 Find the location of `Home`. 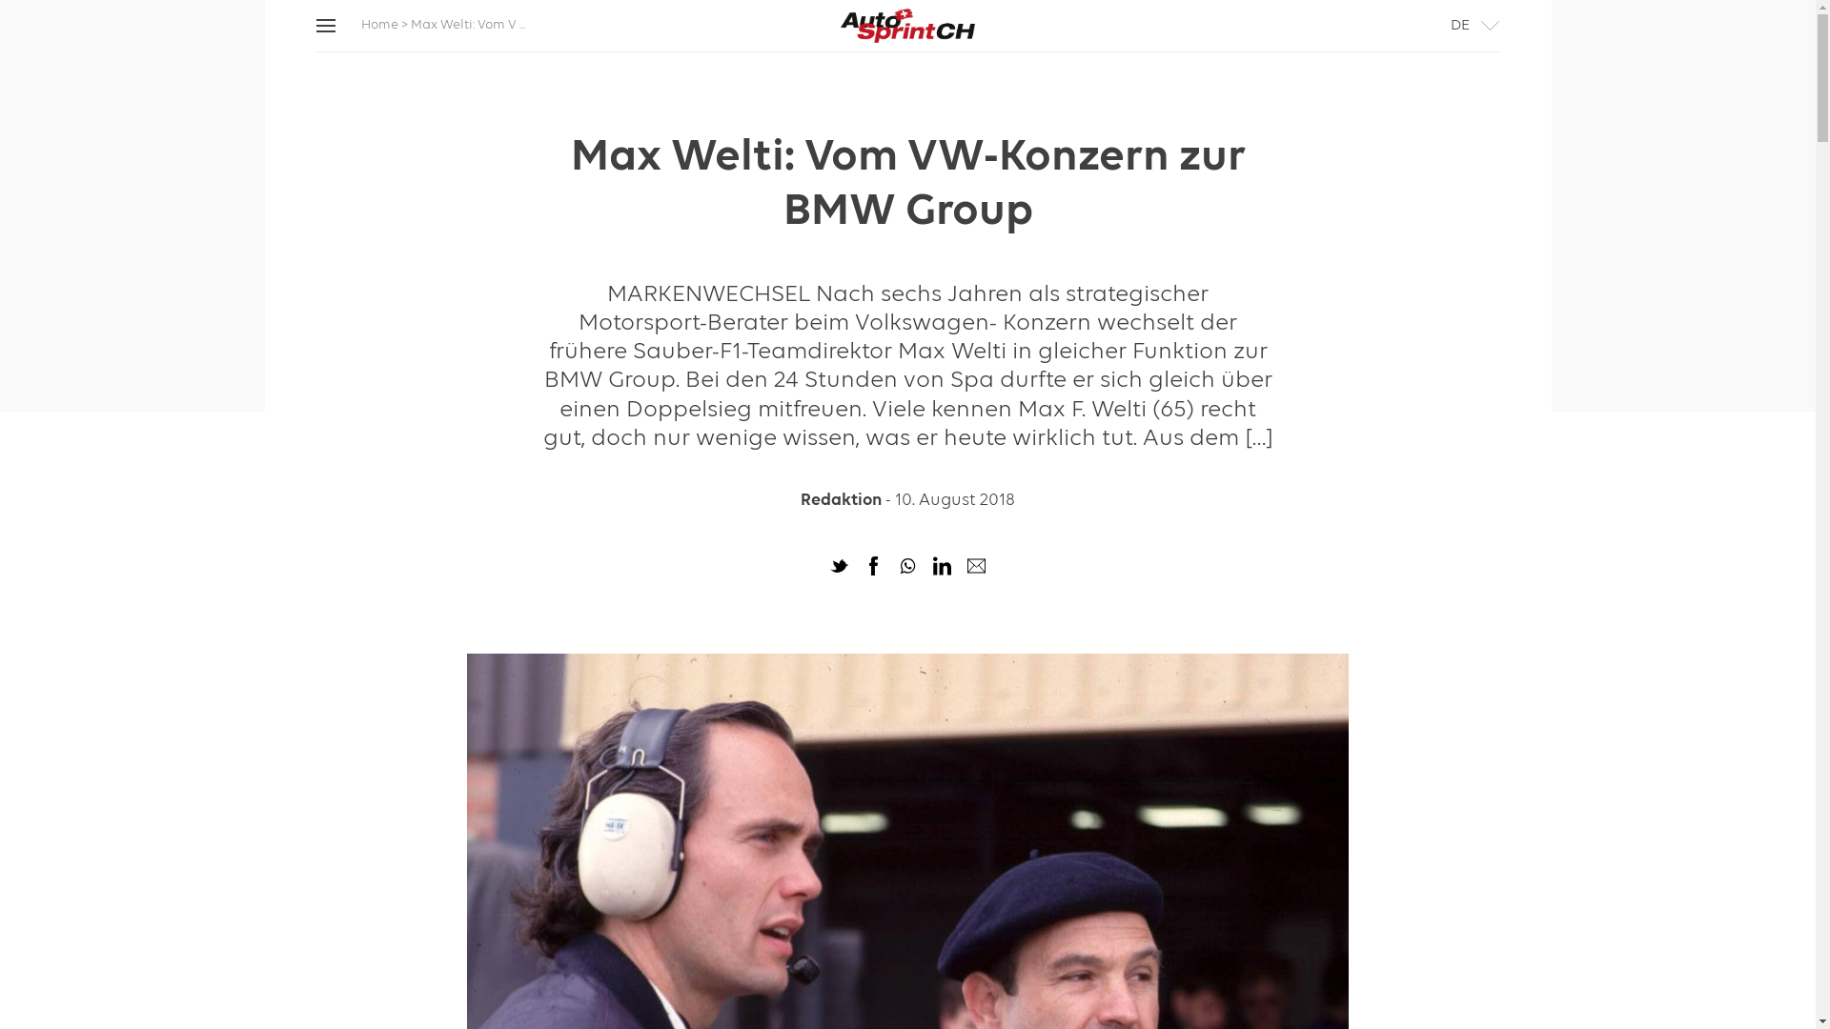

Home is located at coordinates (379, 26).